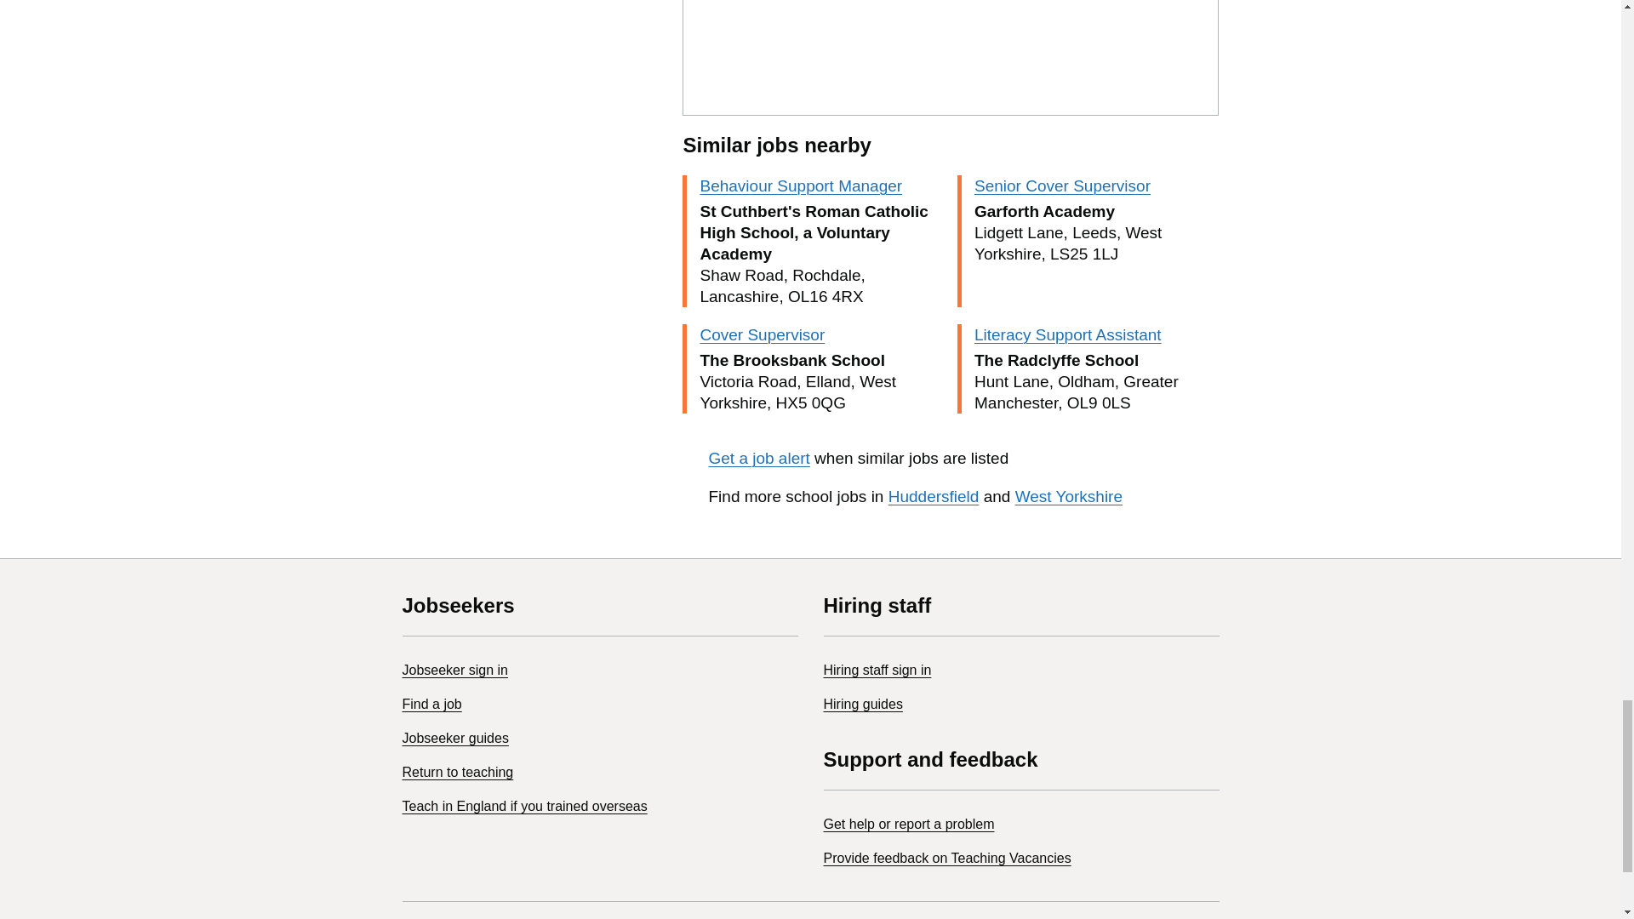  I want to click on Literacy Support Assistant, so click(1067, 334).